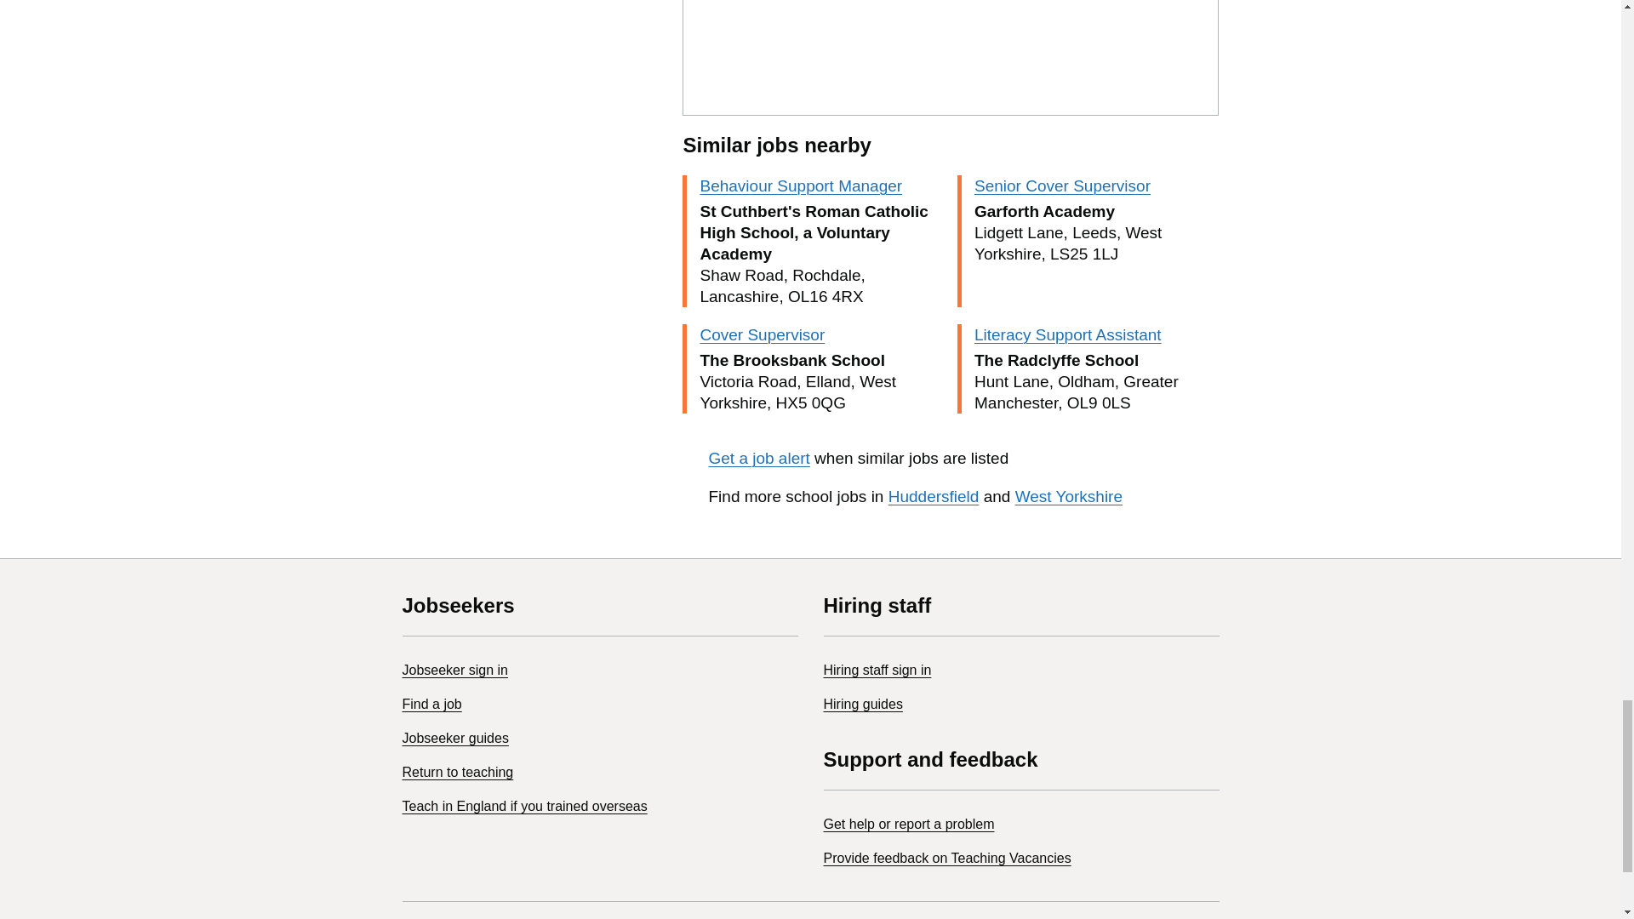  I want to click on Literacy Support Assistant, so click(1067, 334).